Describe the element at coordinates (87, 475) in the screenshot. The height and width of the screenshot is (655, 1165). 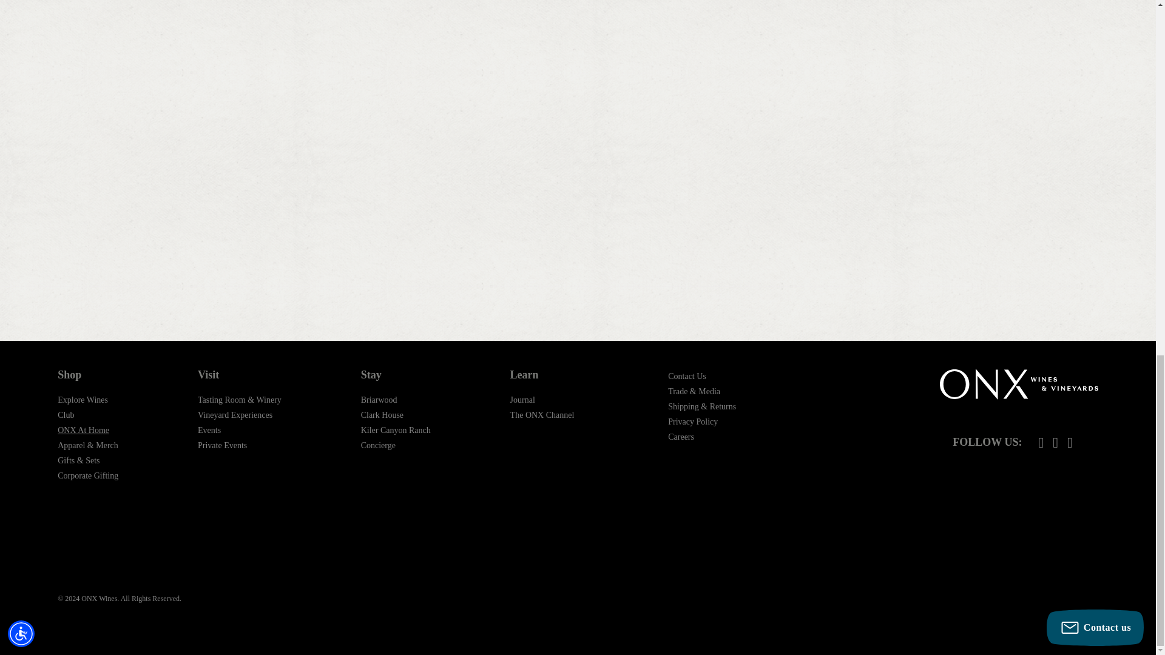
I see `Corporate Gifting` at that location.